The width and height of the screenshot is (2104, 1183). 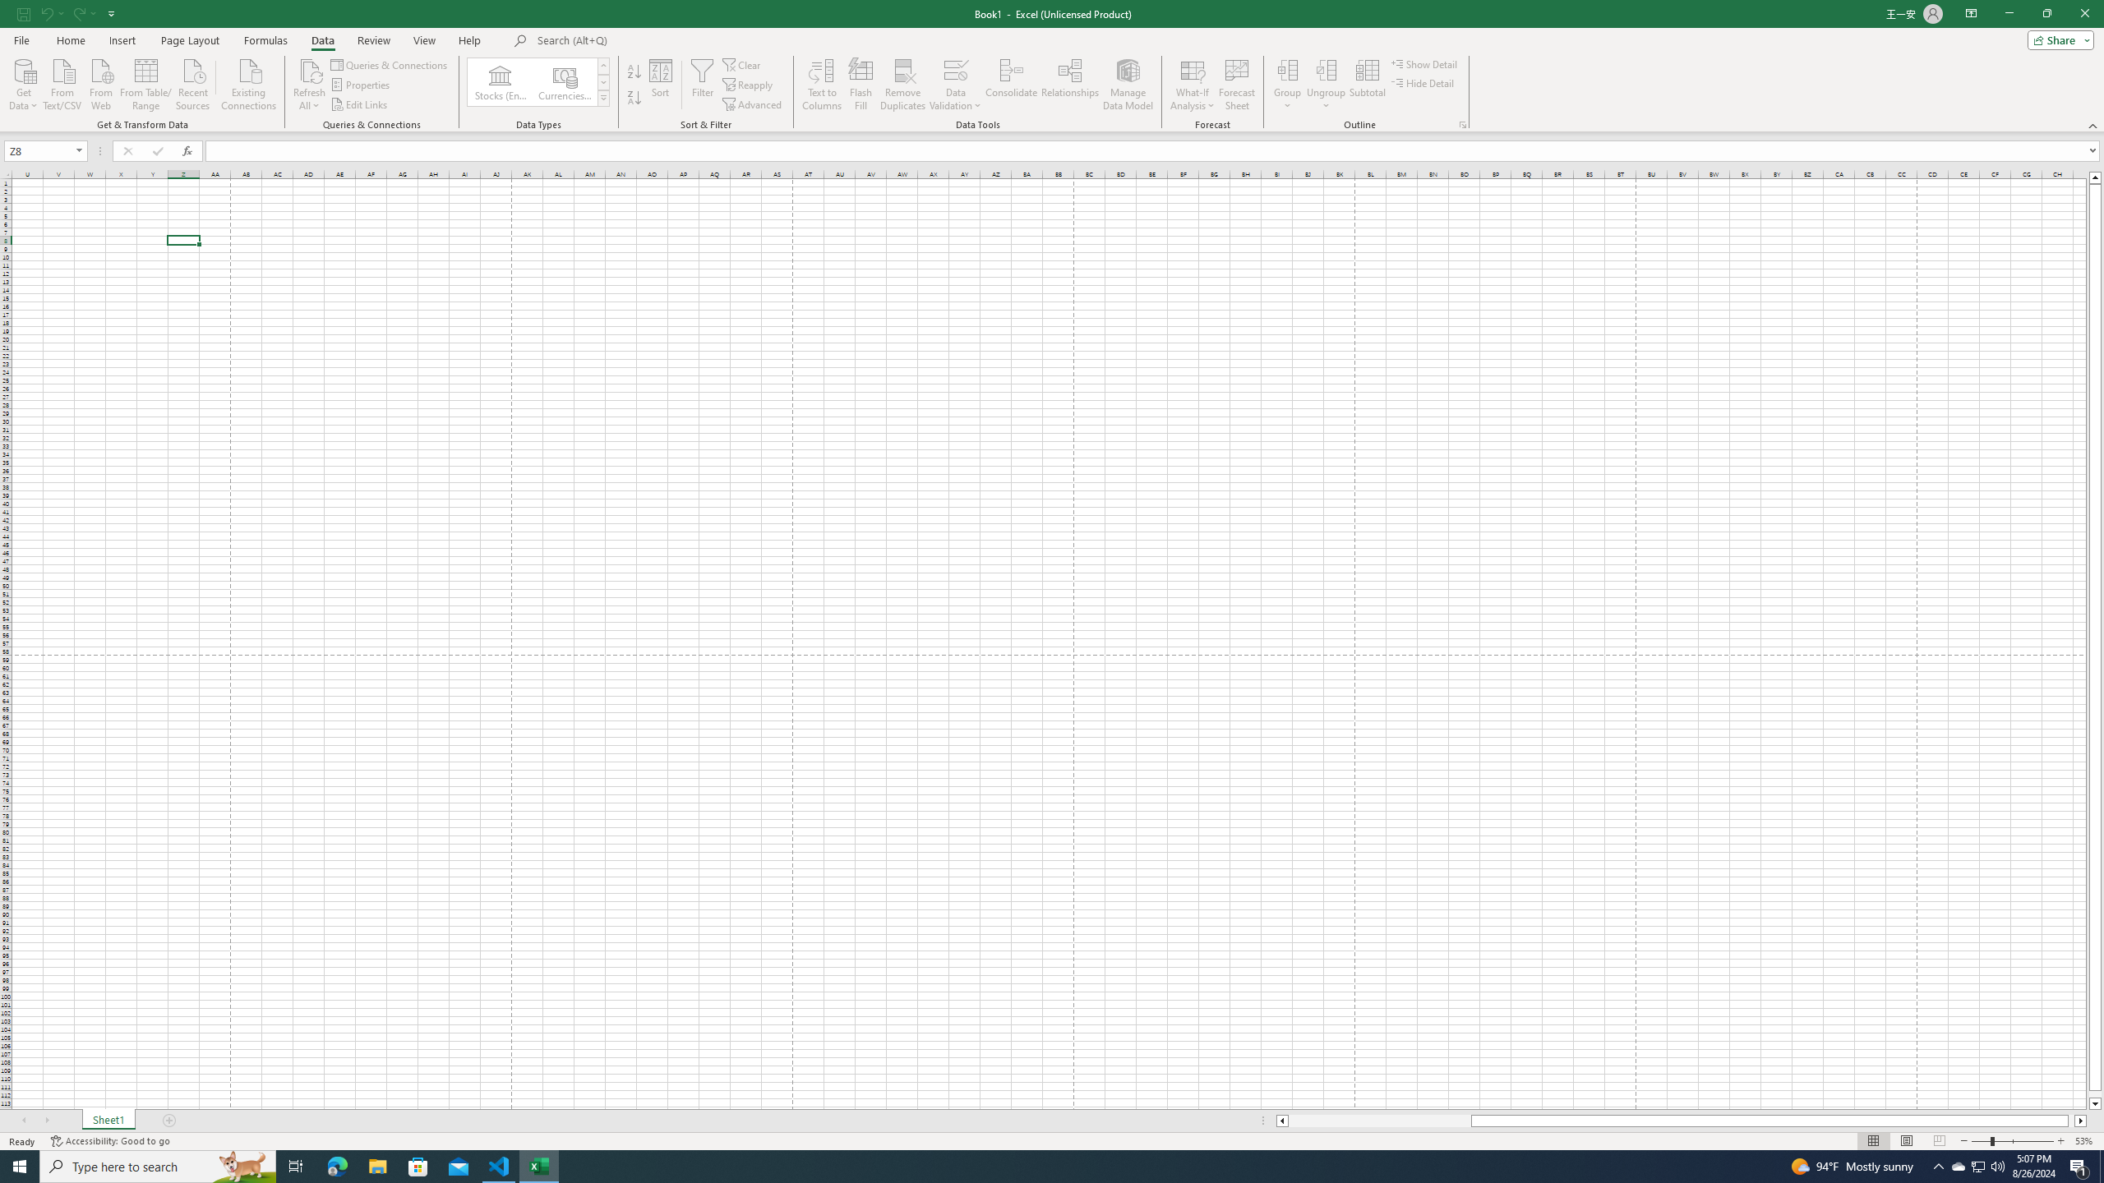 I want to click on Properties, so click(x=362, y=85).